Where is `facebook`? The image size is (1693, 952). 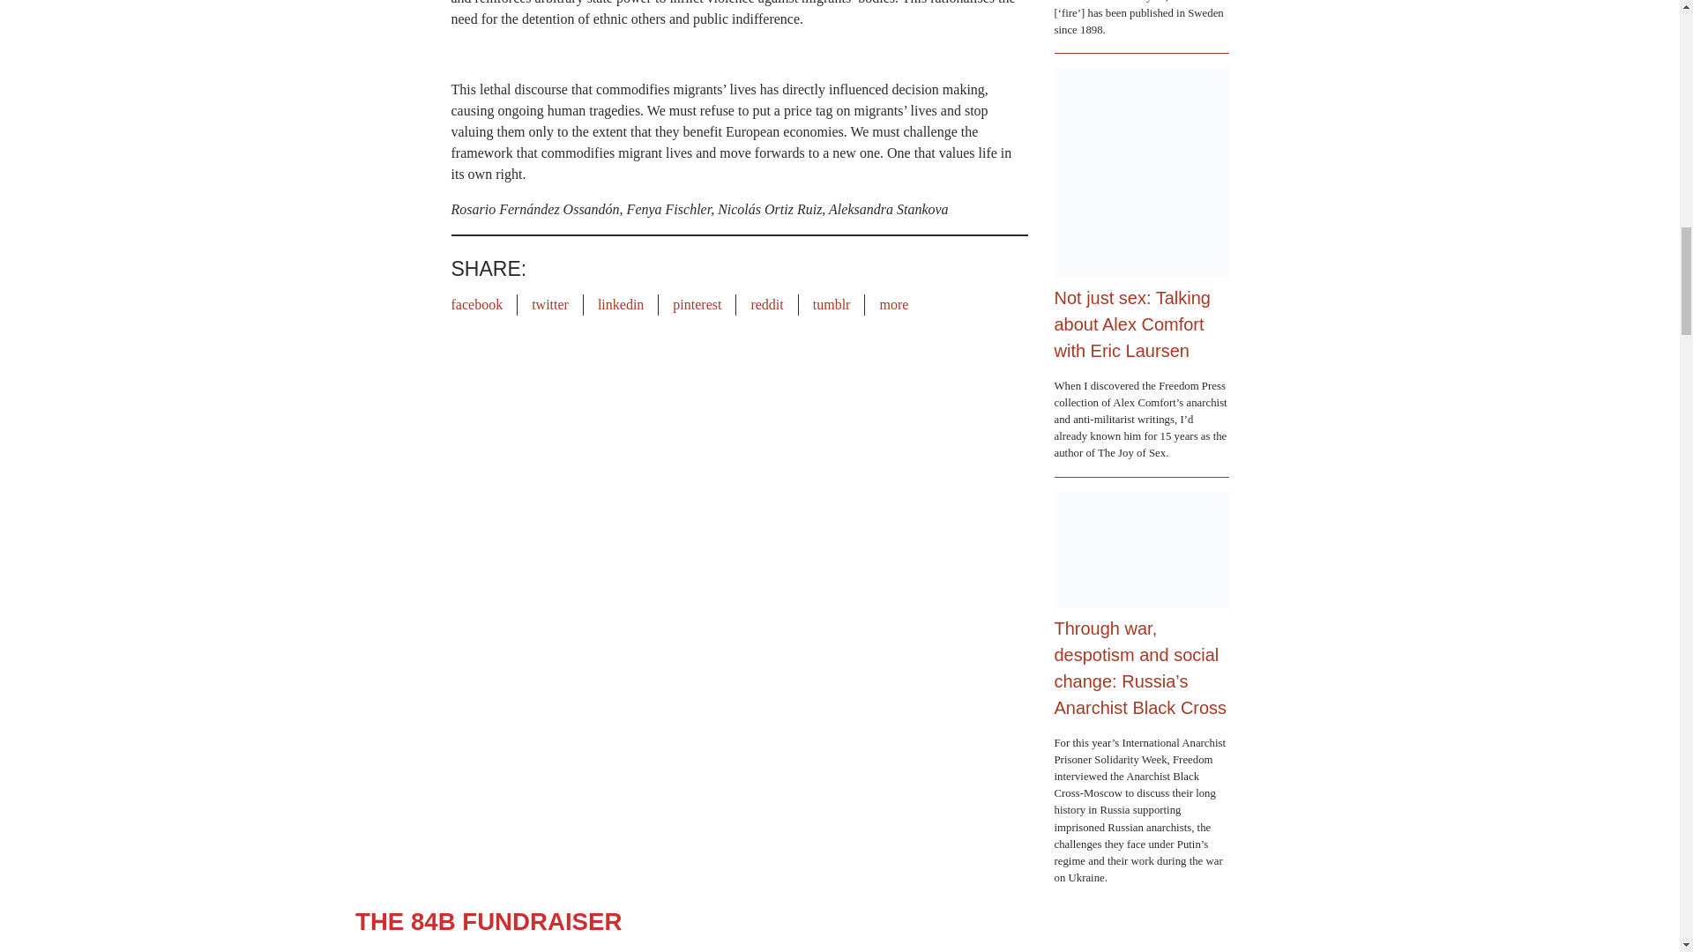
facebook is located at coordinates (477, 304).